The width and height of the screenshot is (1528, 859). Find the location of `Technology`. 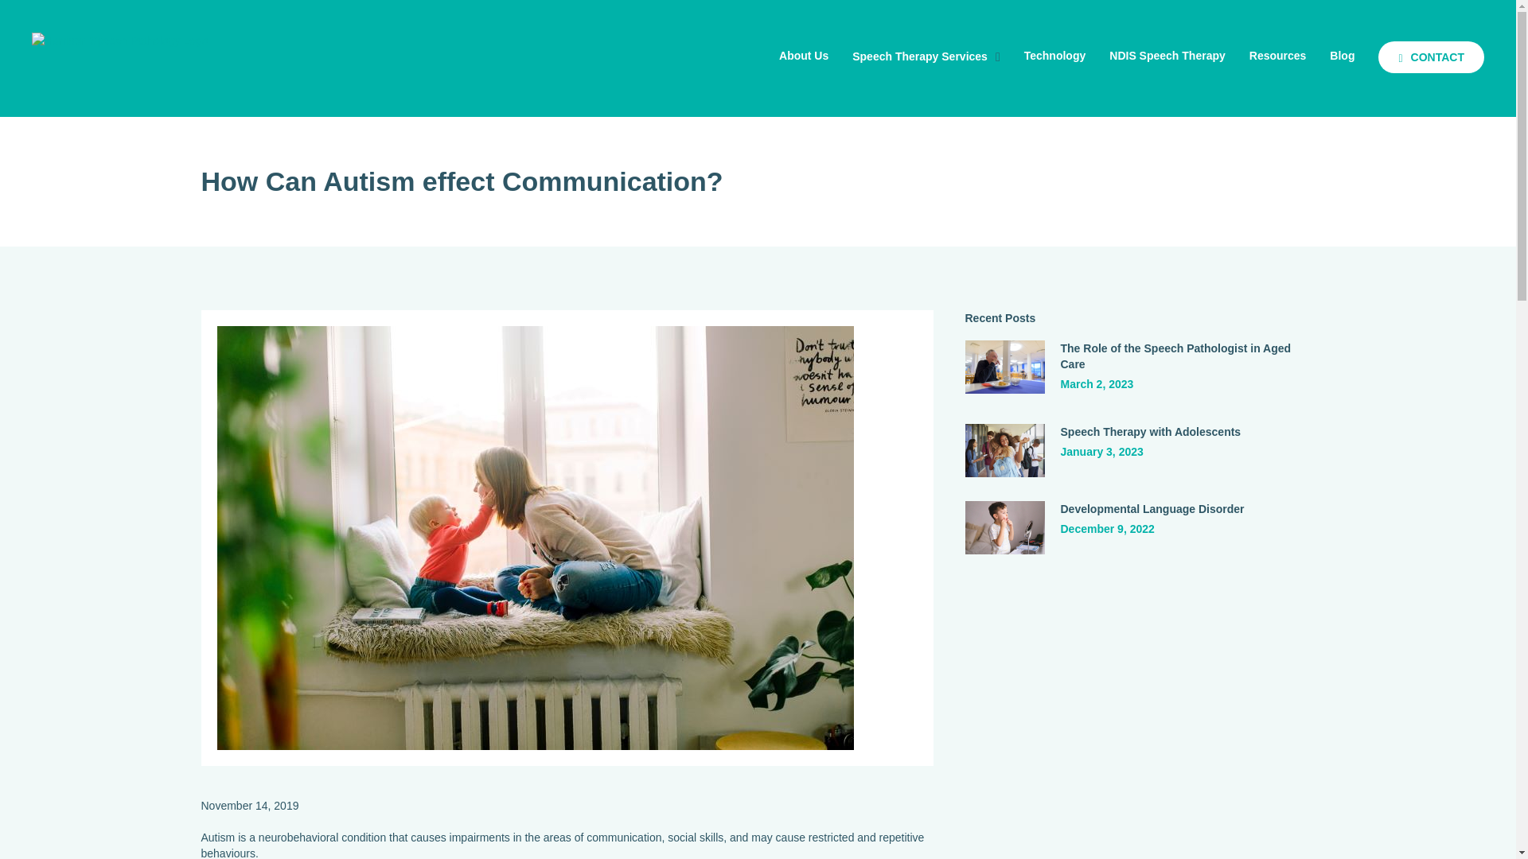

Technology is located at coordinates (1055, 56).